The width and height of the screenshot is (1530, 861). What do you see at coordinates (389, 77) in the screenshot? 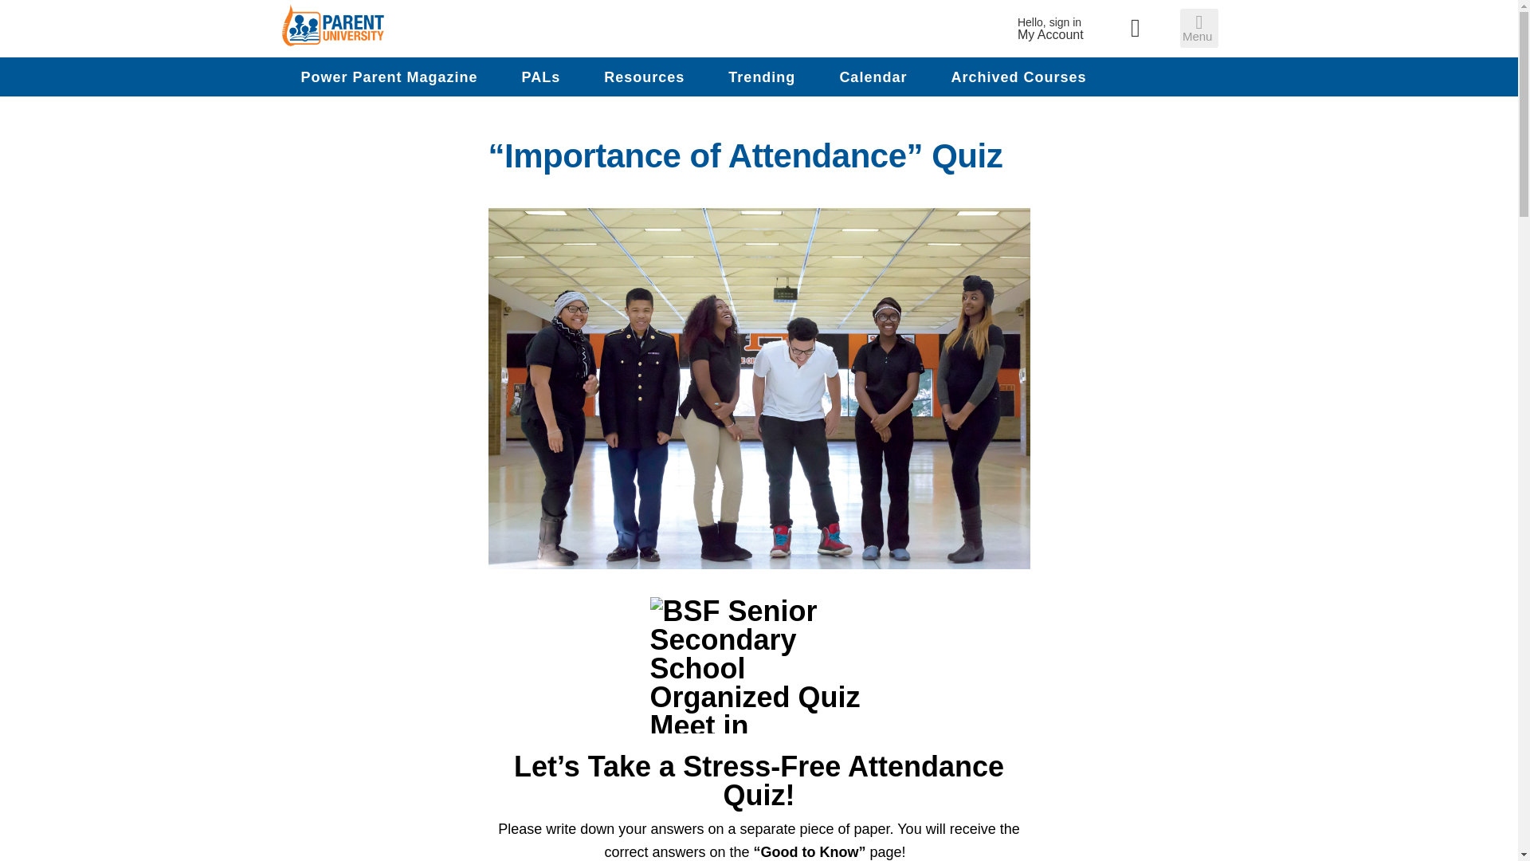
I see `Skip to primary navigation` at bounding box center [389, 77].